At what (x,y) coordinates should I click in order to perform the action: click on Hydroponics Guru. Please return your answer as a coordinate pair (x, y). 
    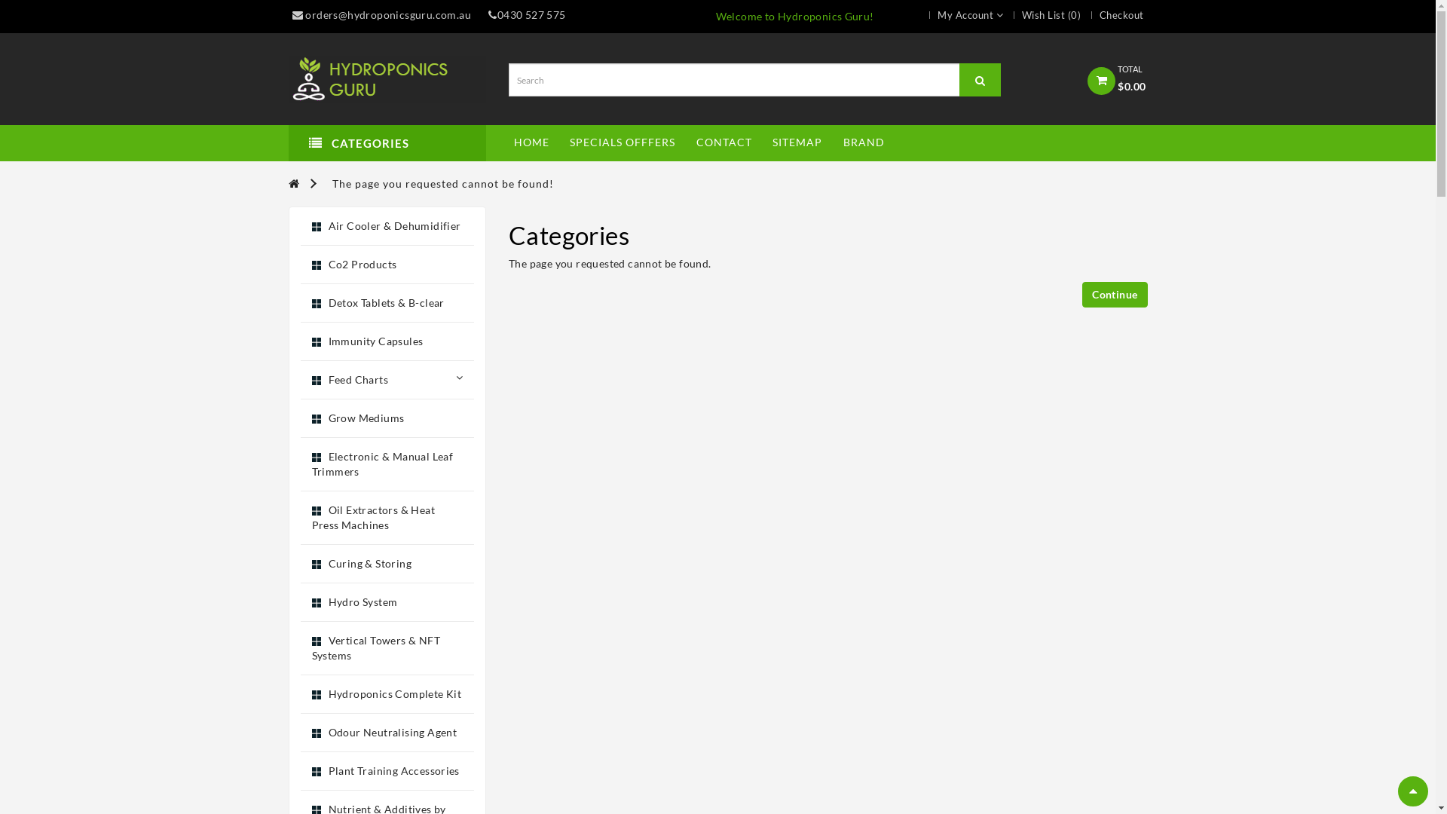
    Looking at the image, I should click on (387, 79).